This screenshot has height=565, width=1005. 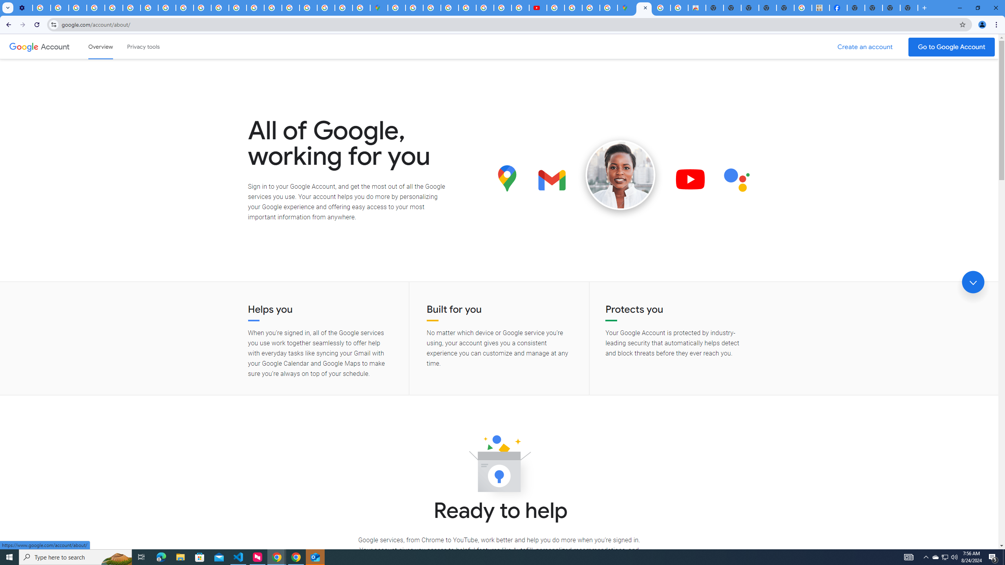 What do you see at coordinates (7, 25) in the screenshot?
I see `Back` at bounding box center [7, 25].